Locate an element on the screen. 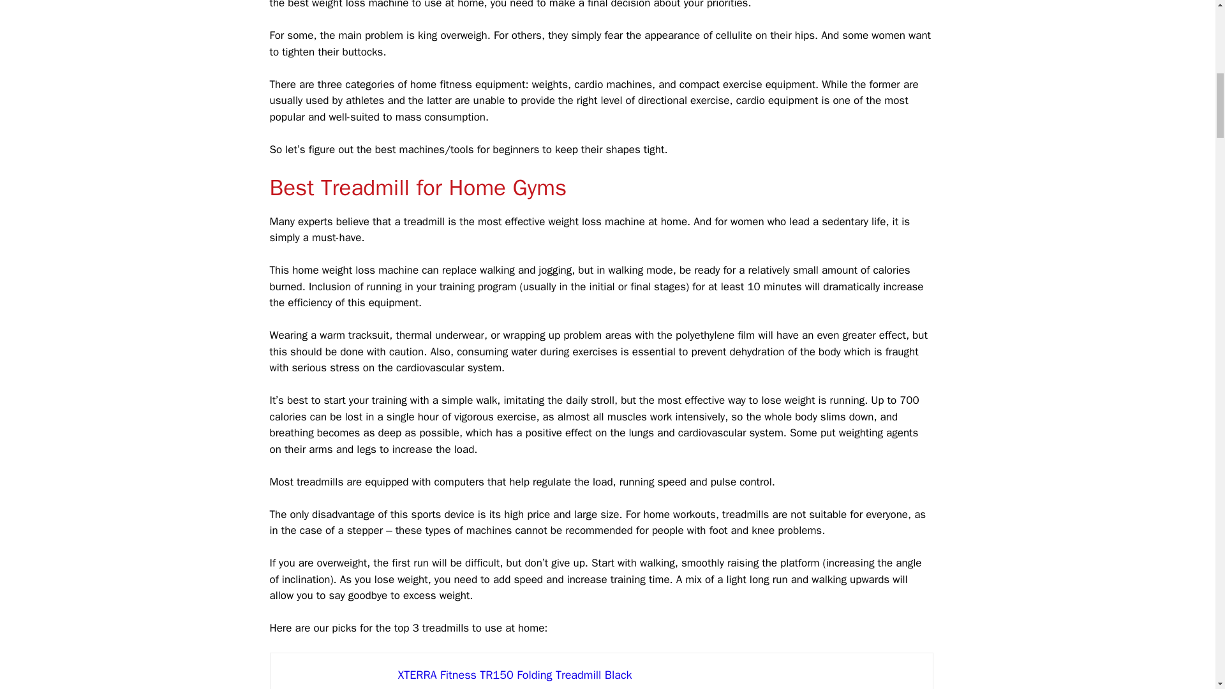 The height and width of the screenshot is (689, 1225). XTERRA Fitness TR150 Folding Treadmill Black is located at coordinates (334, 678).